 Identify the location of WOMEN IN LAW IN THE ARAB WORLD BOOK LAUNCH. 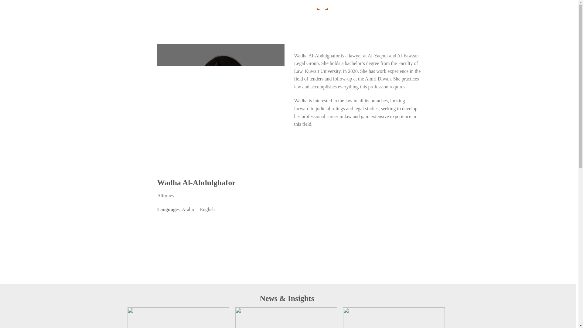
(502, 318).